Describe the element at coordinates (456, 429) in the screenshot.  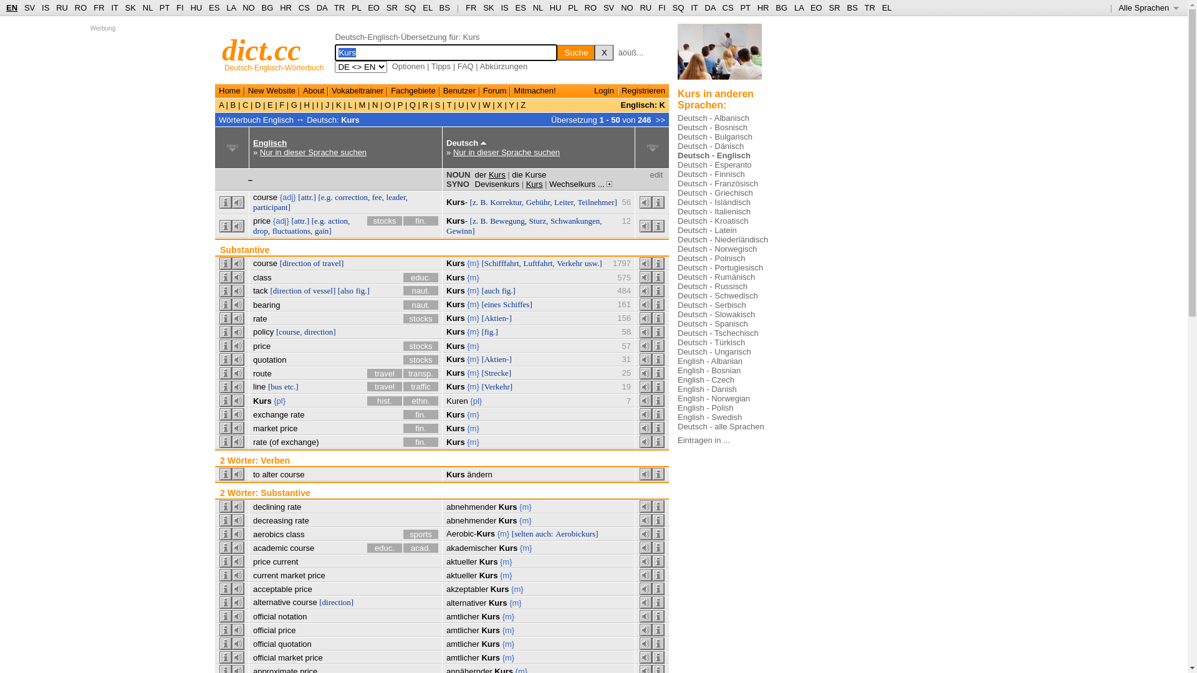
I see `Kurs` at that location.